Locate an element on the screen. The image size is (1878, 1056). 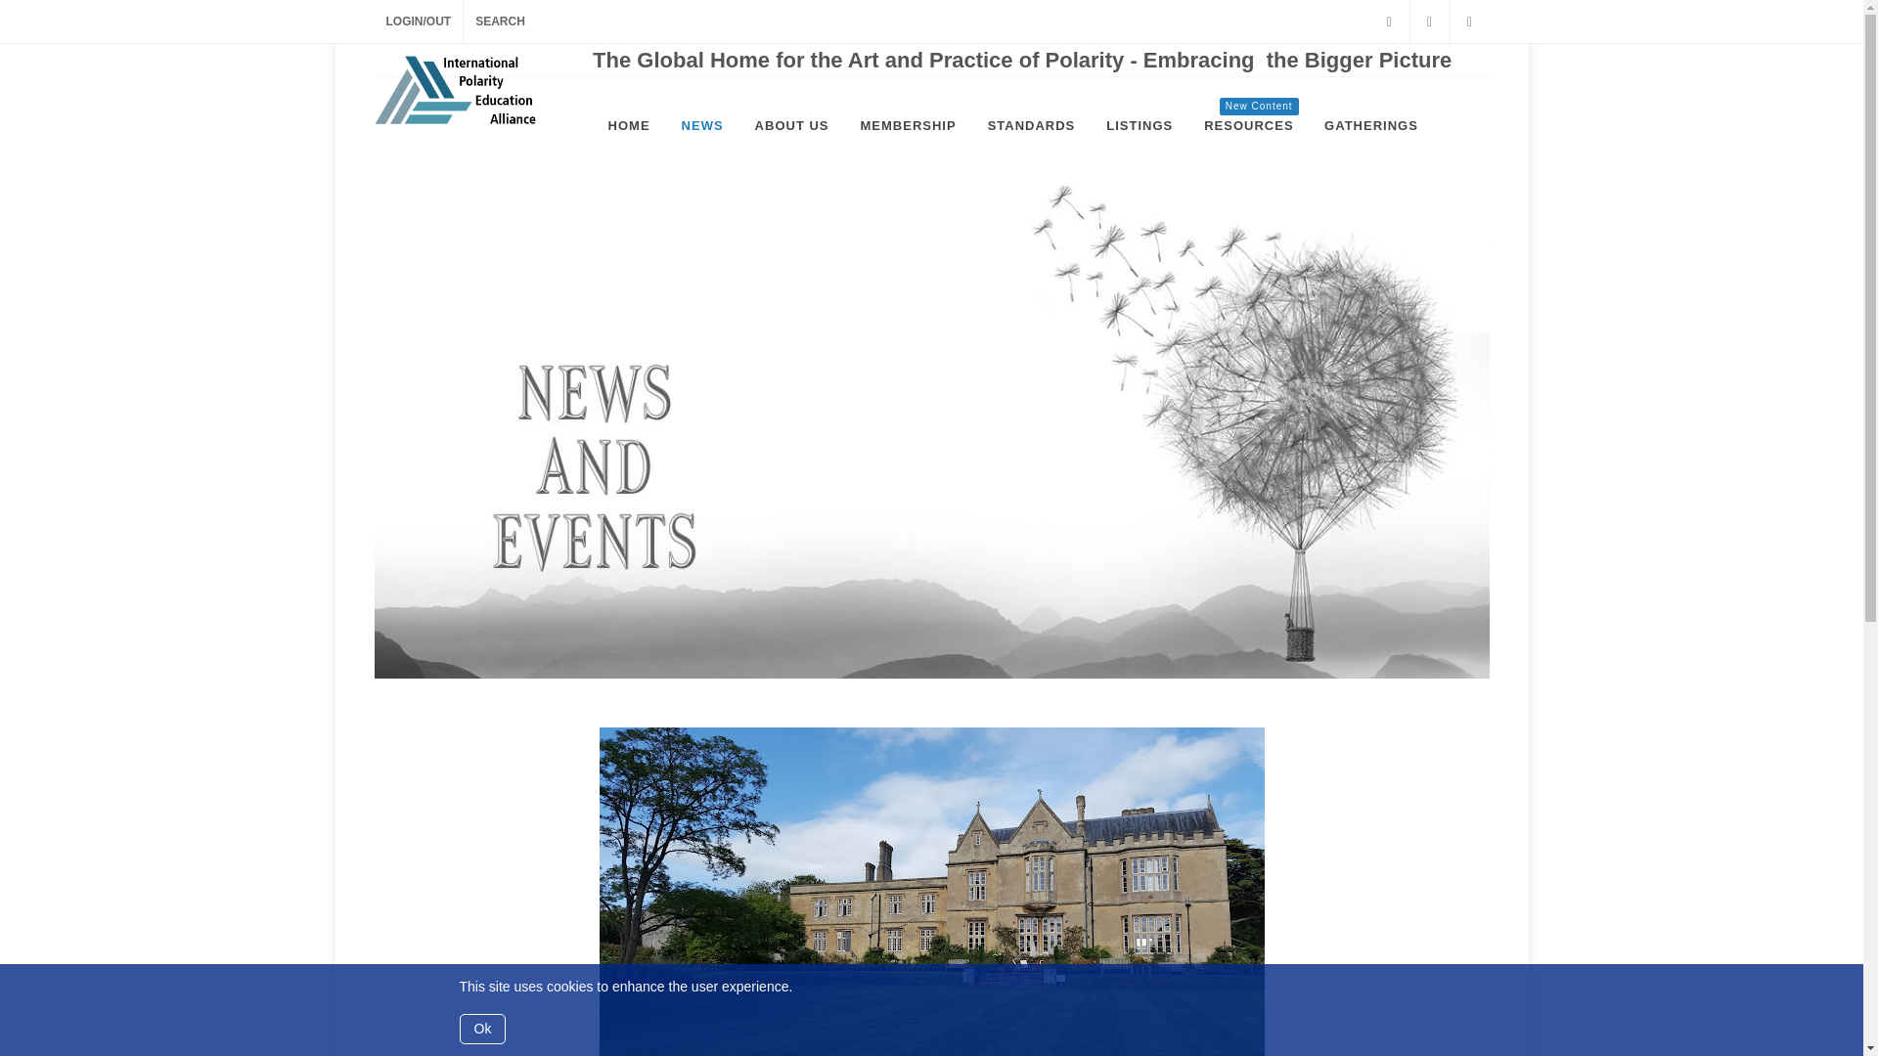
LISTINGS is located at coordinates (1139, 125).